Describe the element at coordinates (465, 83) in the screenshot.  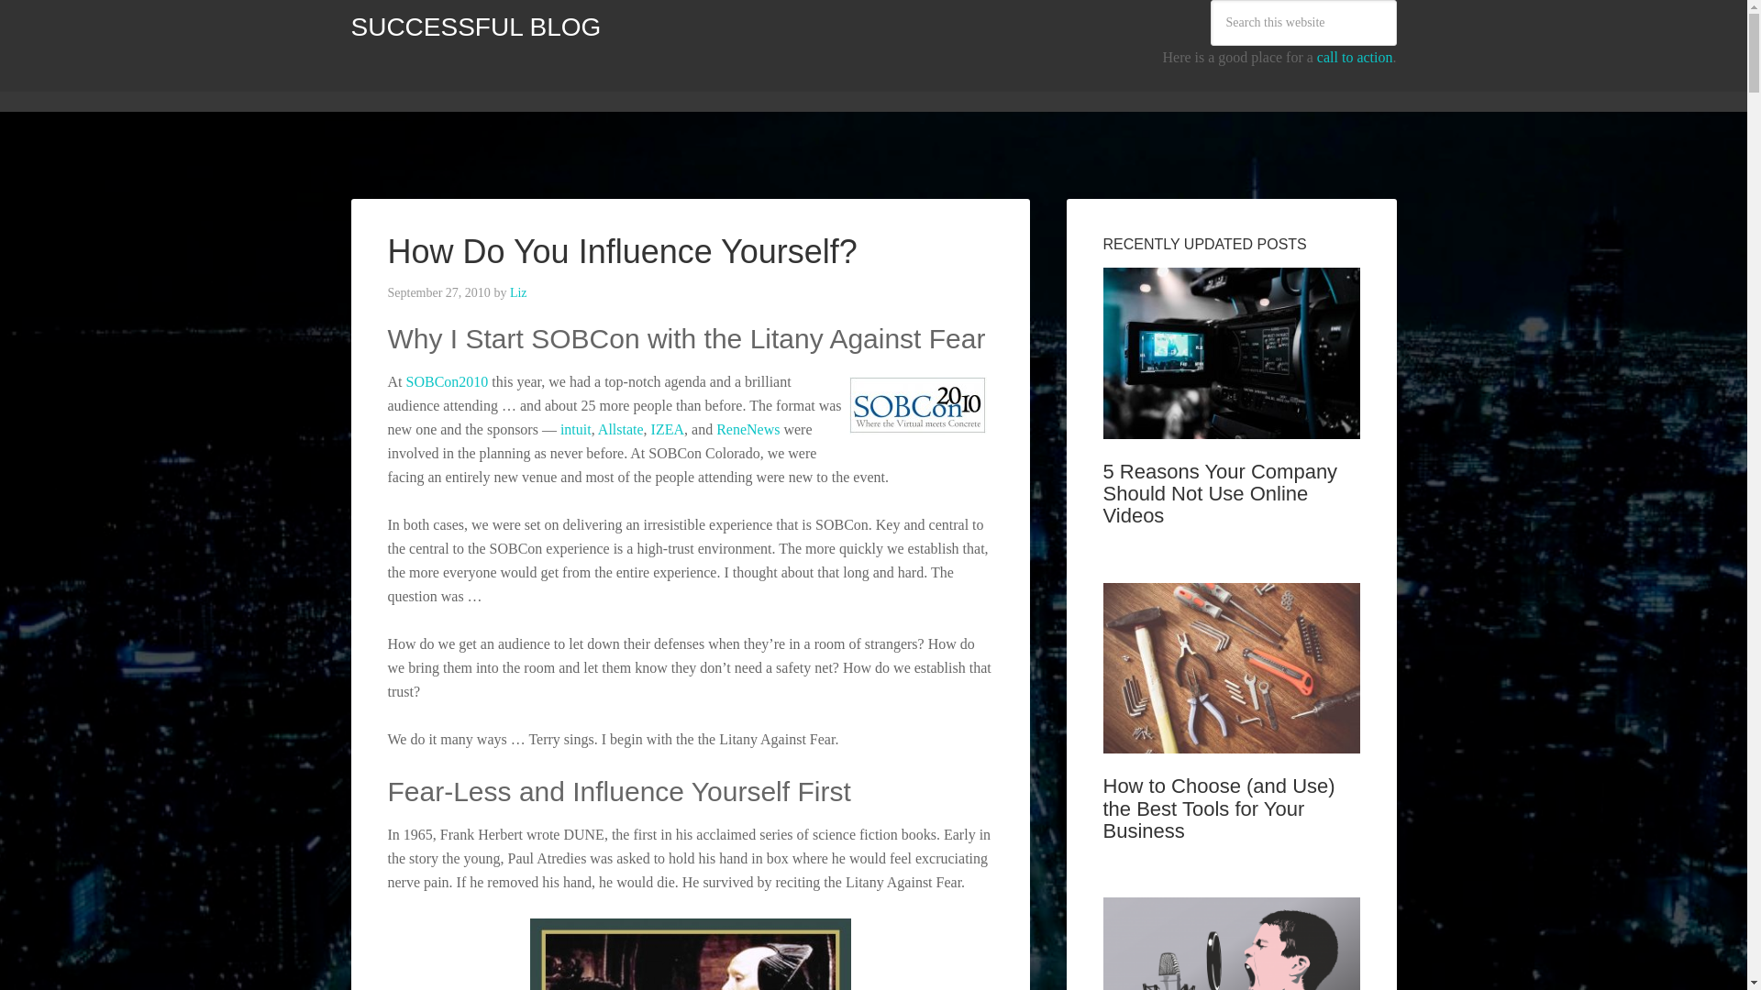
I see `Community` at that location.